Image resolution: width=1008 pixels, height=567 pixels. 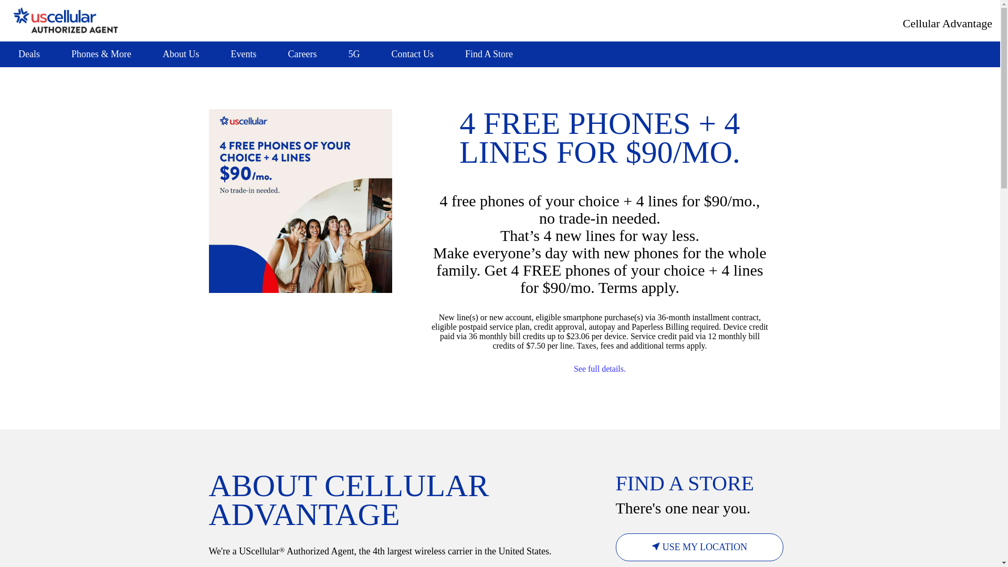 What do you see at coordinates (181, 54) in the screenshot?
I see `About Us` at bounding box center [181, 54].